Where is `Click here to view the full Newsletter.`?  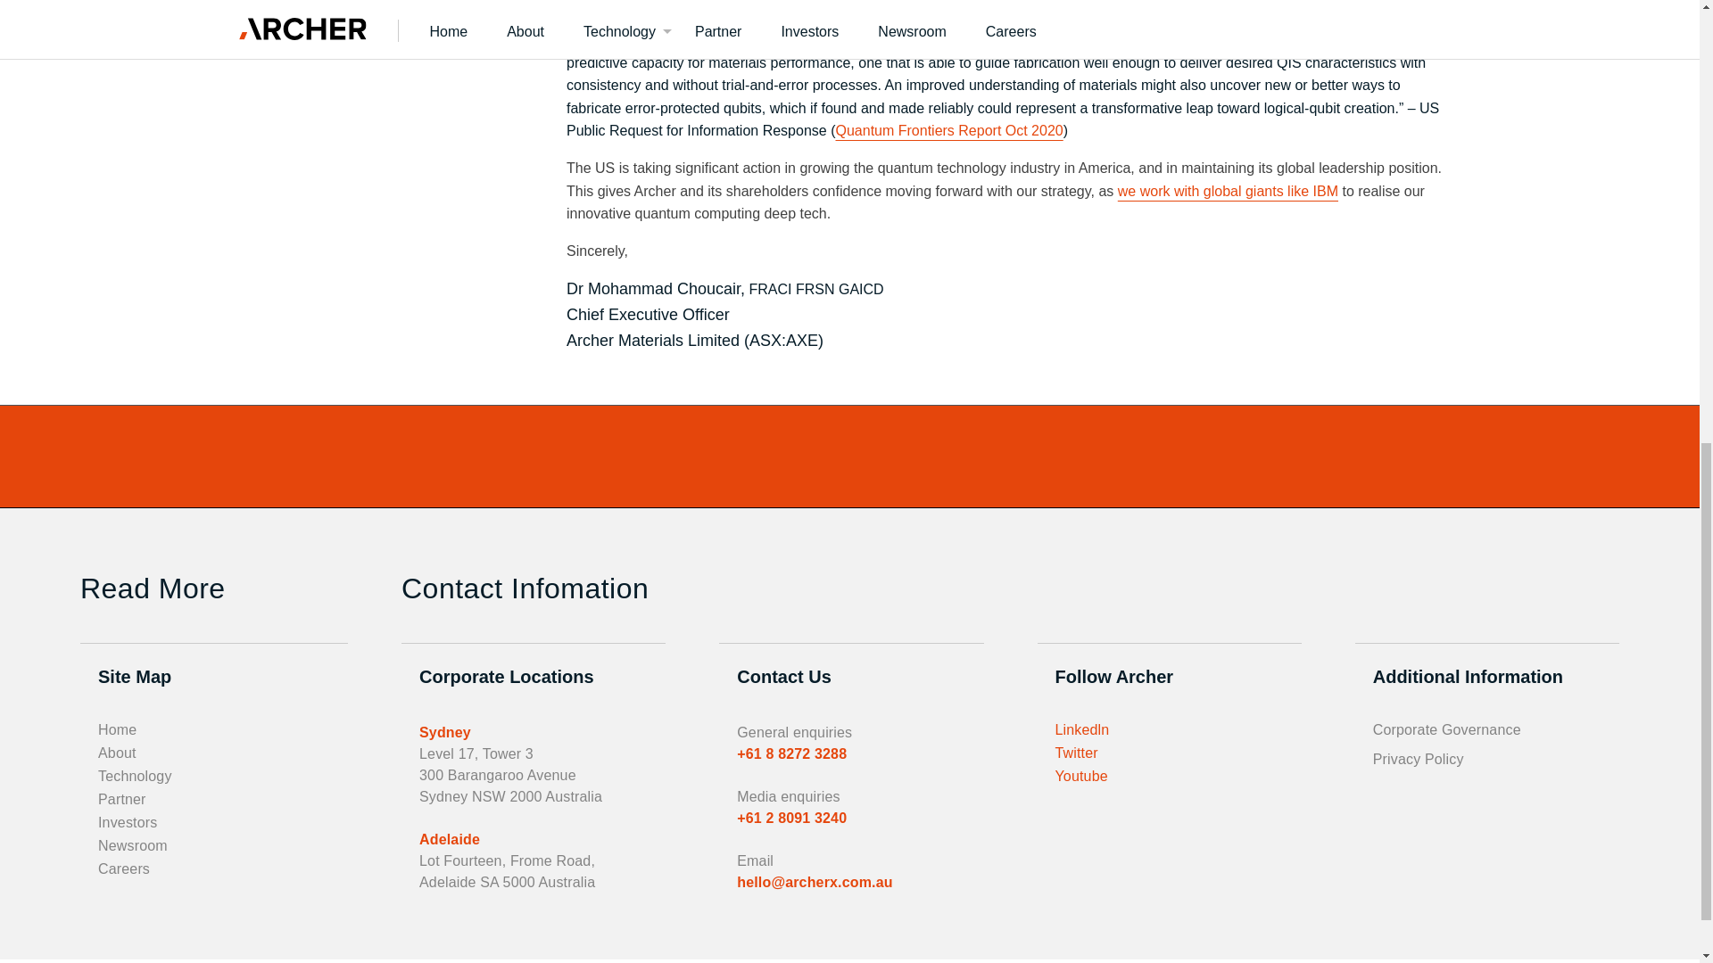 Click here to view the full Newsletter. is located at coordinates (697, 417).